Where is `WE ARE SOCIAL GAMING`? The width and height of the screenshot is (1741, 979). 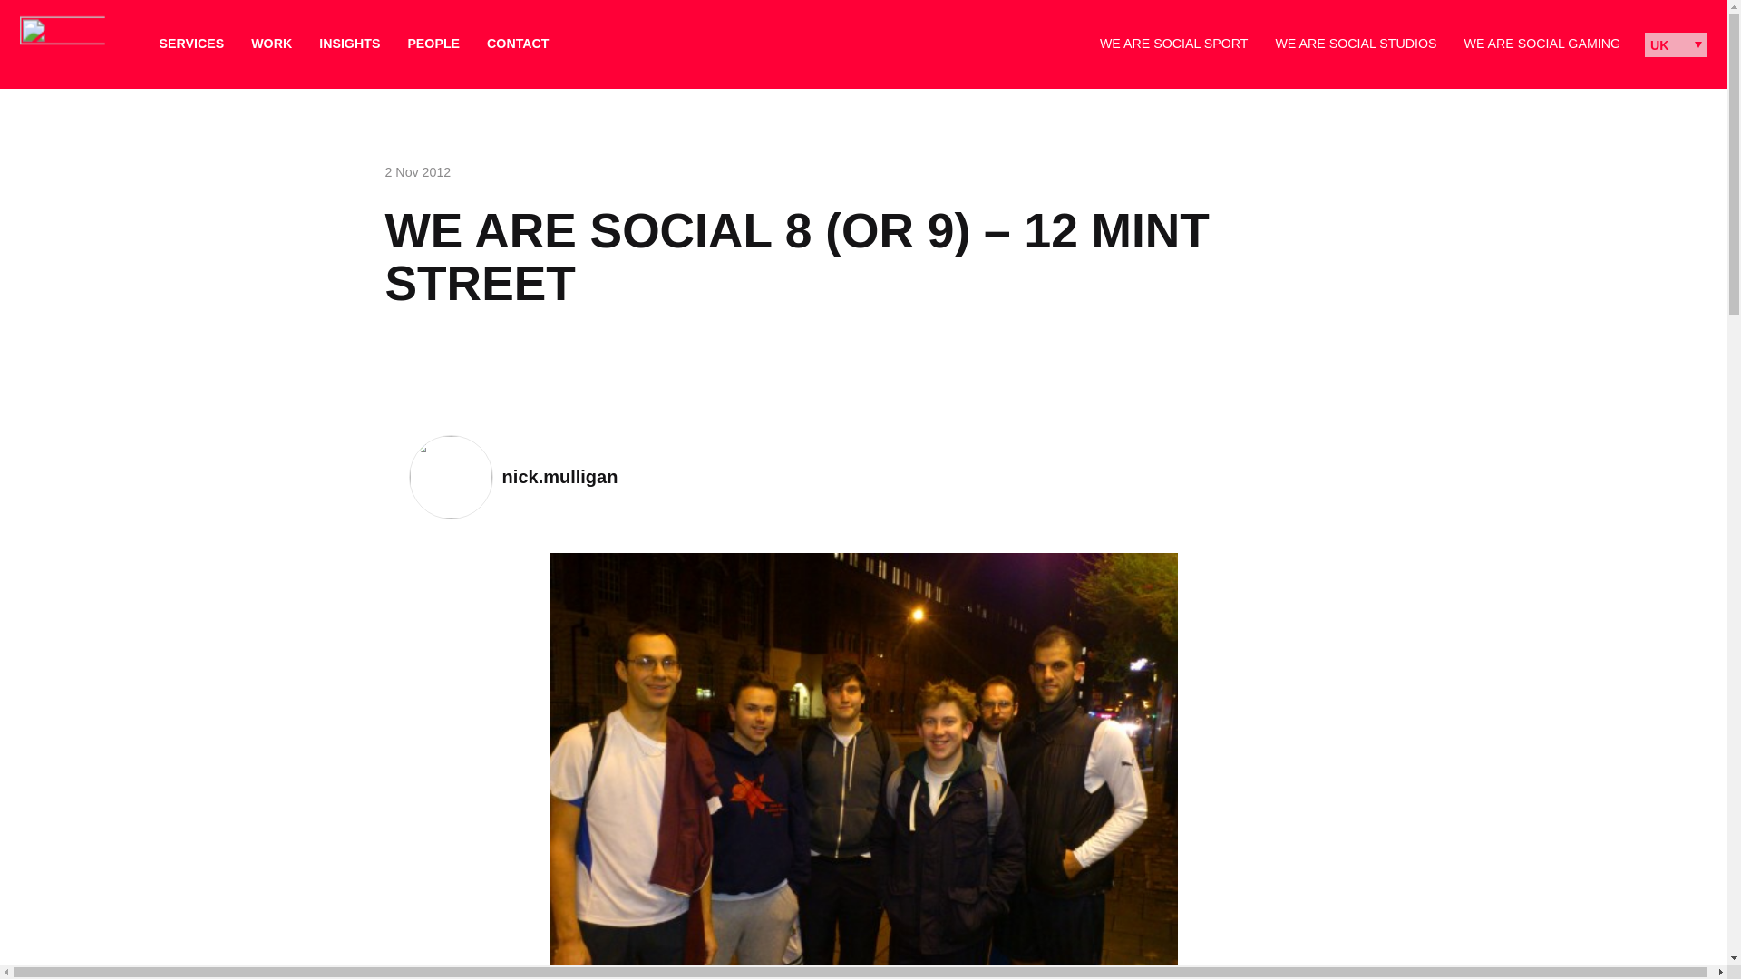
WE ARE SOCIAL GAMING is located at coordinates (1542, 44).